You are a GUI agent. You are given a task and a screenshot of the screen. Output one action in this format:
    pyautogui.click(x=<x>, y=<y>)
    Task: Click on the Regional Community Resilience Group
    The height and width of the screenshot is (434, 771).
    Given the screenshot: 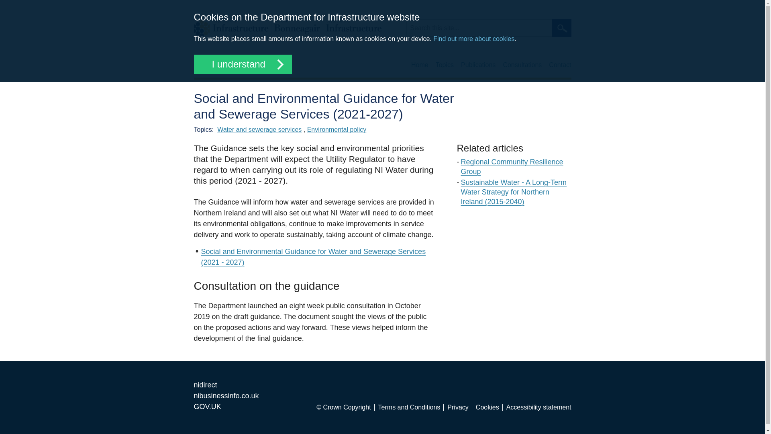 What is the action you would take?
    pyautogui.click(x=512, y=167)
    